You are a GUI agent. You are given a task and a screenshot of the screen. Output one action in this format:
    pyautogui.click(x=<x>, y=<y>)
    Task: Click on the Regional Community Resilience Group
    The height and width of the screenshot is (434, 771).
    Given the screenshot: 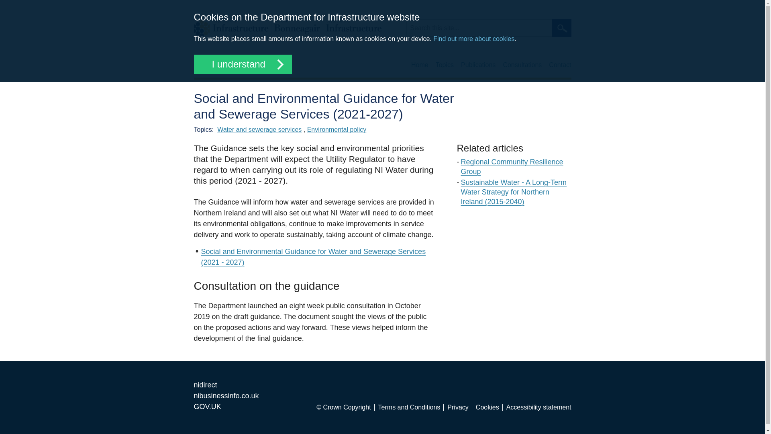 What is the action you would take?
    pyautogui.click(x=512, y=167)
    